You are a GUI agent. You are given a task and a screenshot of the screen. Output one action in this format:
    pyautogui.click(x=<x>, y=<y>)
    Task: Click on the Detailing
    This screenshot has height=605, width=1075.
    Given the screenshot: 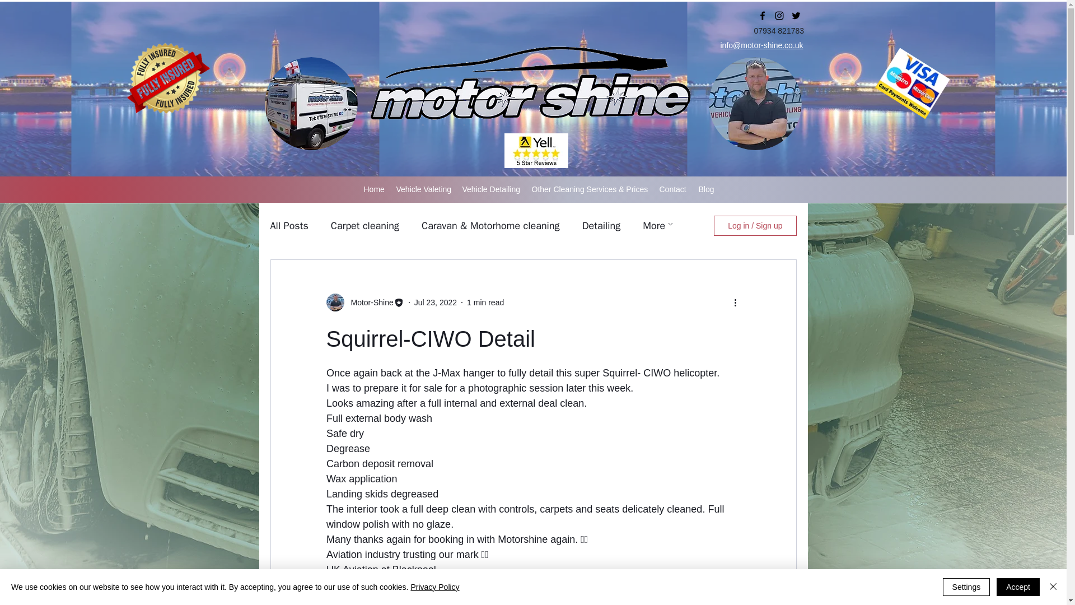 What is the action you would take?
    pyautogui.click(x=601, y=225)
    